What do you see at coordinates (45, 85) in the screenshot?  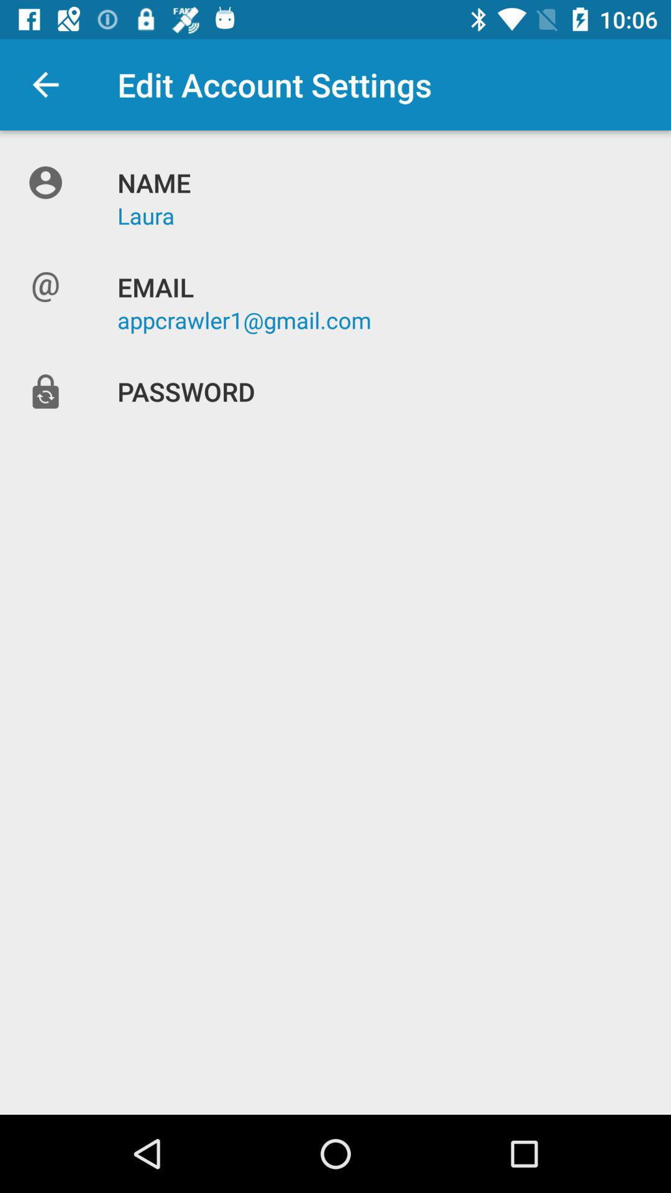 I see `click the icon to the left of edit account settings item` at bounding box center [45, 85].